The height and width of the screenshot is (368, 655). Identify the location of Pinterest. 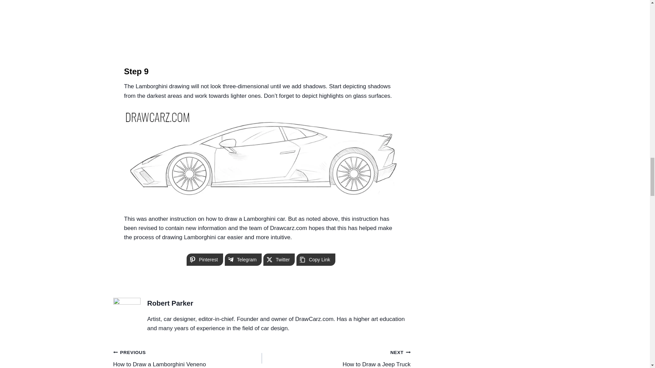
(205, 260).